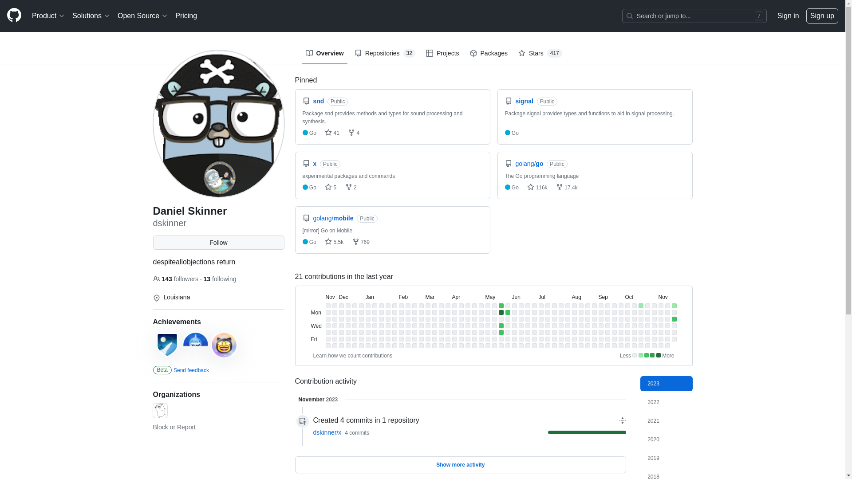 Image resolution: width=852 pixels, height=479 pixels. Describe the element at coordinates (667, 440) in the screenshot. I see `2020` at that location.